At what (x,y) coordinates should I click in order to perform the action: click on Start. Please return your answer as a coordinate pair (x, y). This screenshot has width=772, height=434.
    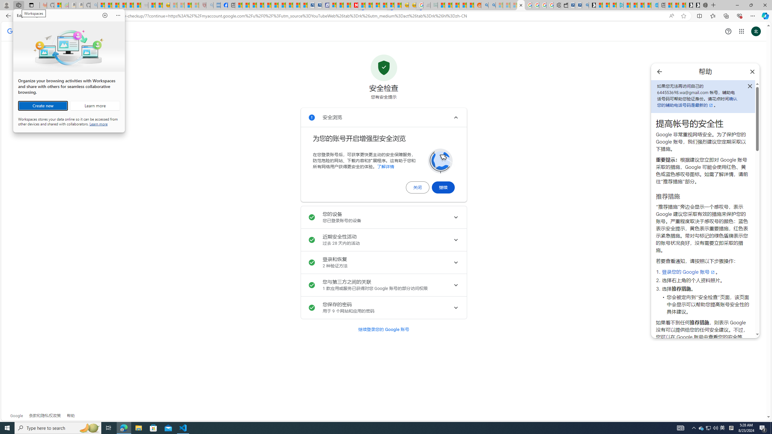
    Looking at the image, I should click on (7, 428).